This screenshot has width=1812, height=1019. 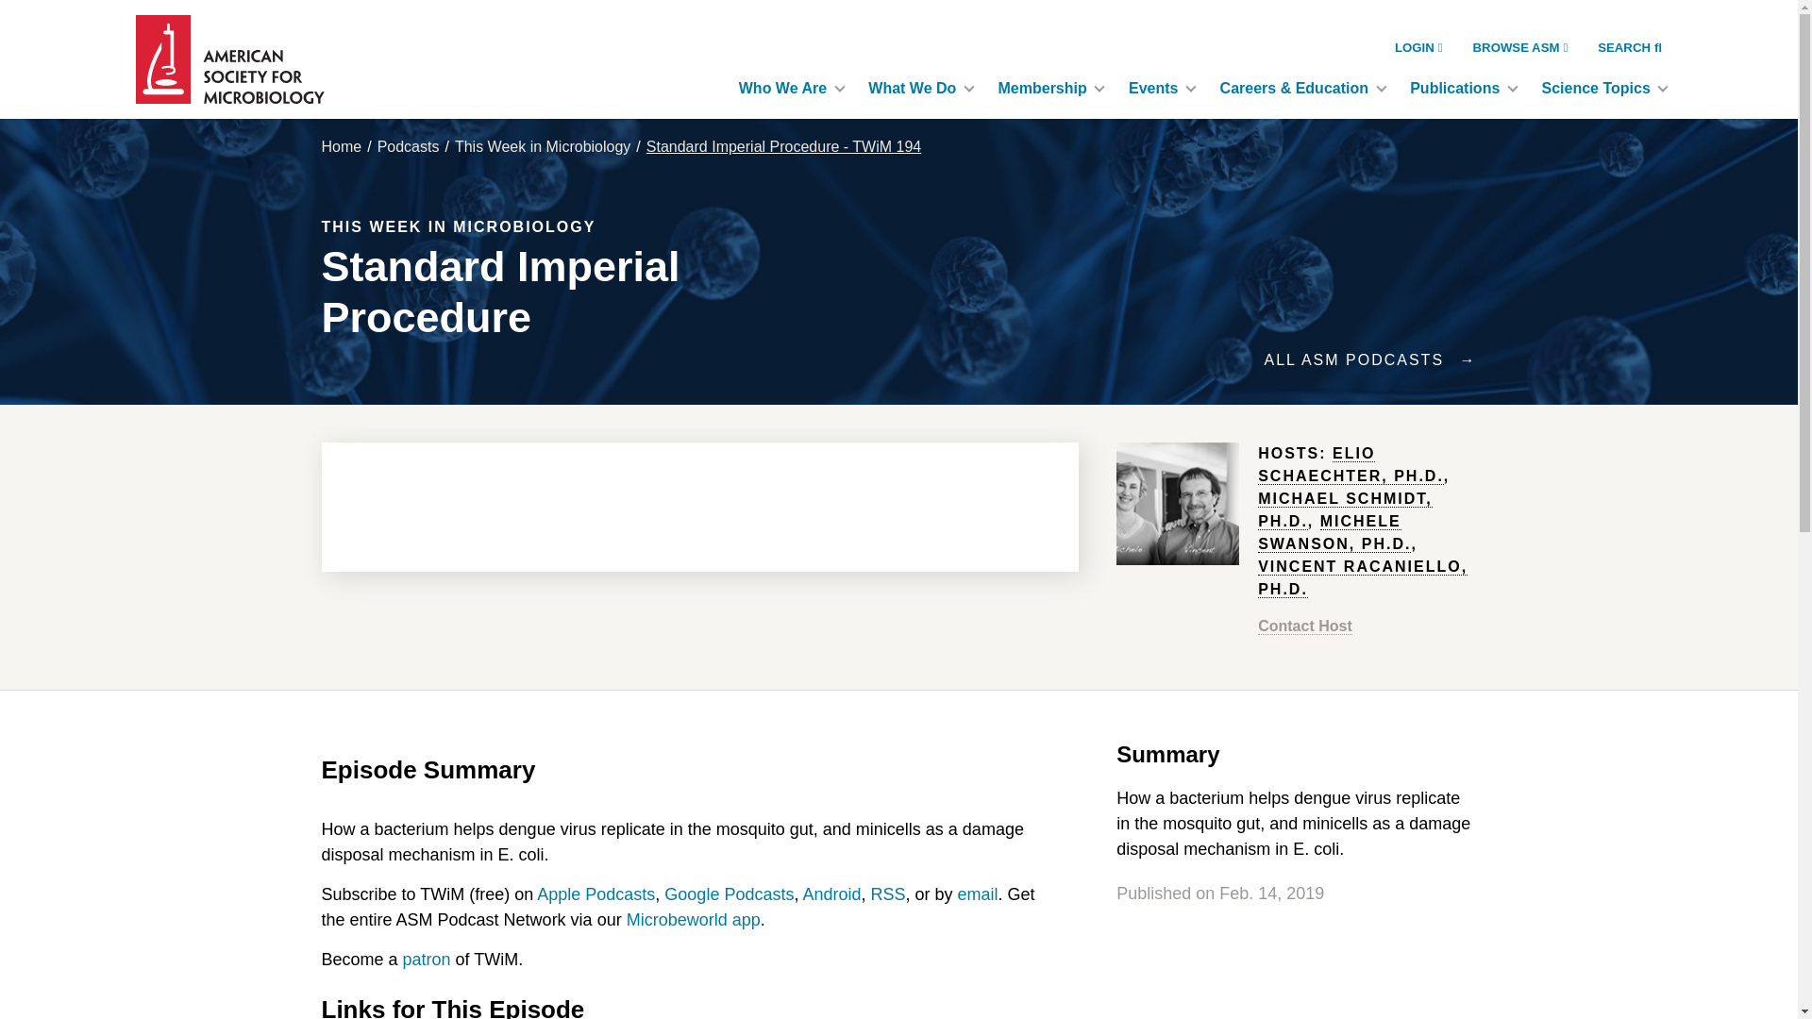 I want to click on Who We Are, so click(x=788, y=89).